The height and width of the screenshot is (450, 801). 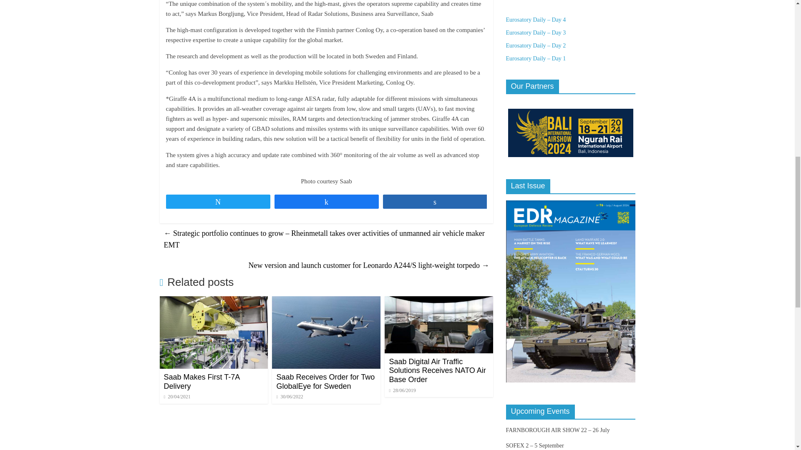 I want to click on Saab Receives Order for Two GlobalEye for Sweden, so click(x=325, y=382).